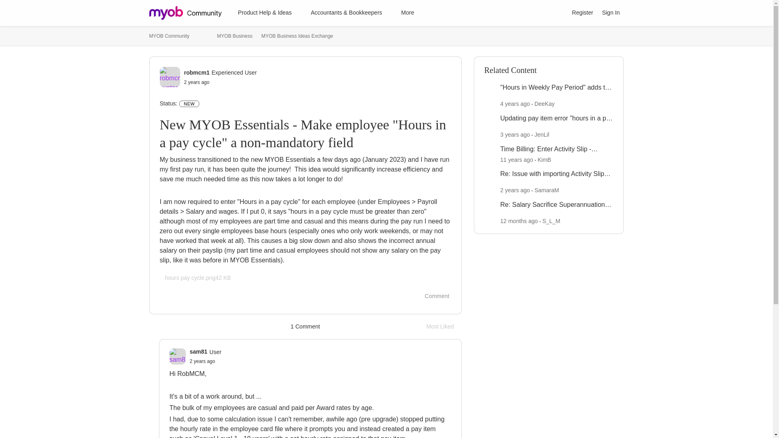 The width and height of the screenshot is (779, 438). What do you see at coordinates (544, 104) in the screenshot?
I see `DeeKay` at bounding box center [544, 104].